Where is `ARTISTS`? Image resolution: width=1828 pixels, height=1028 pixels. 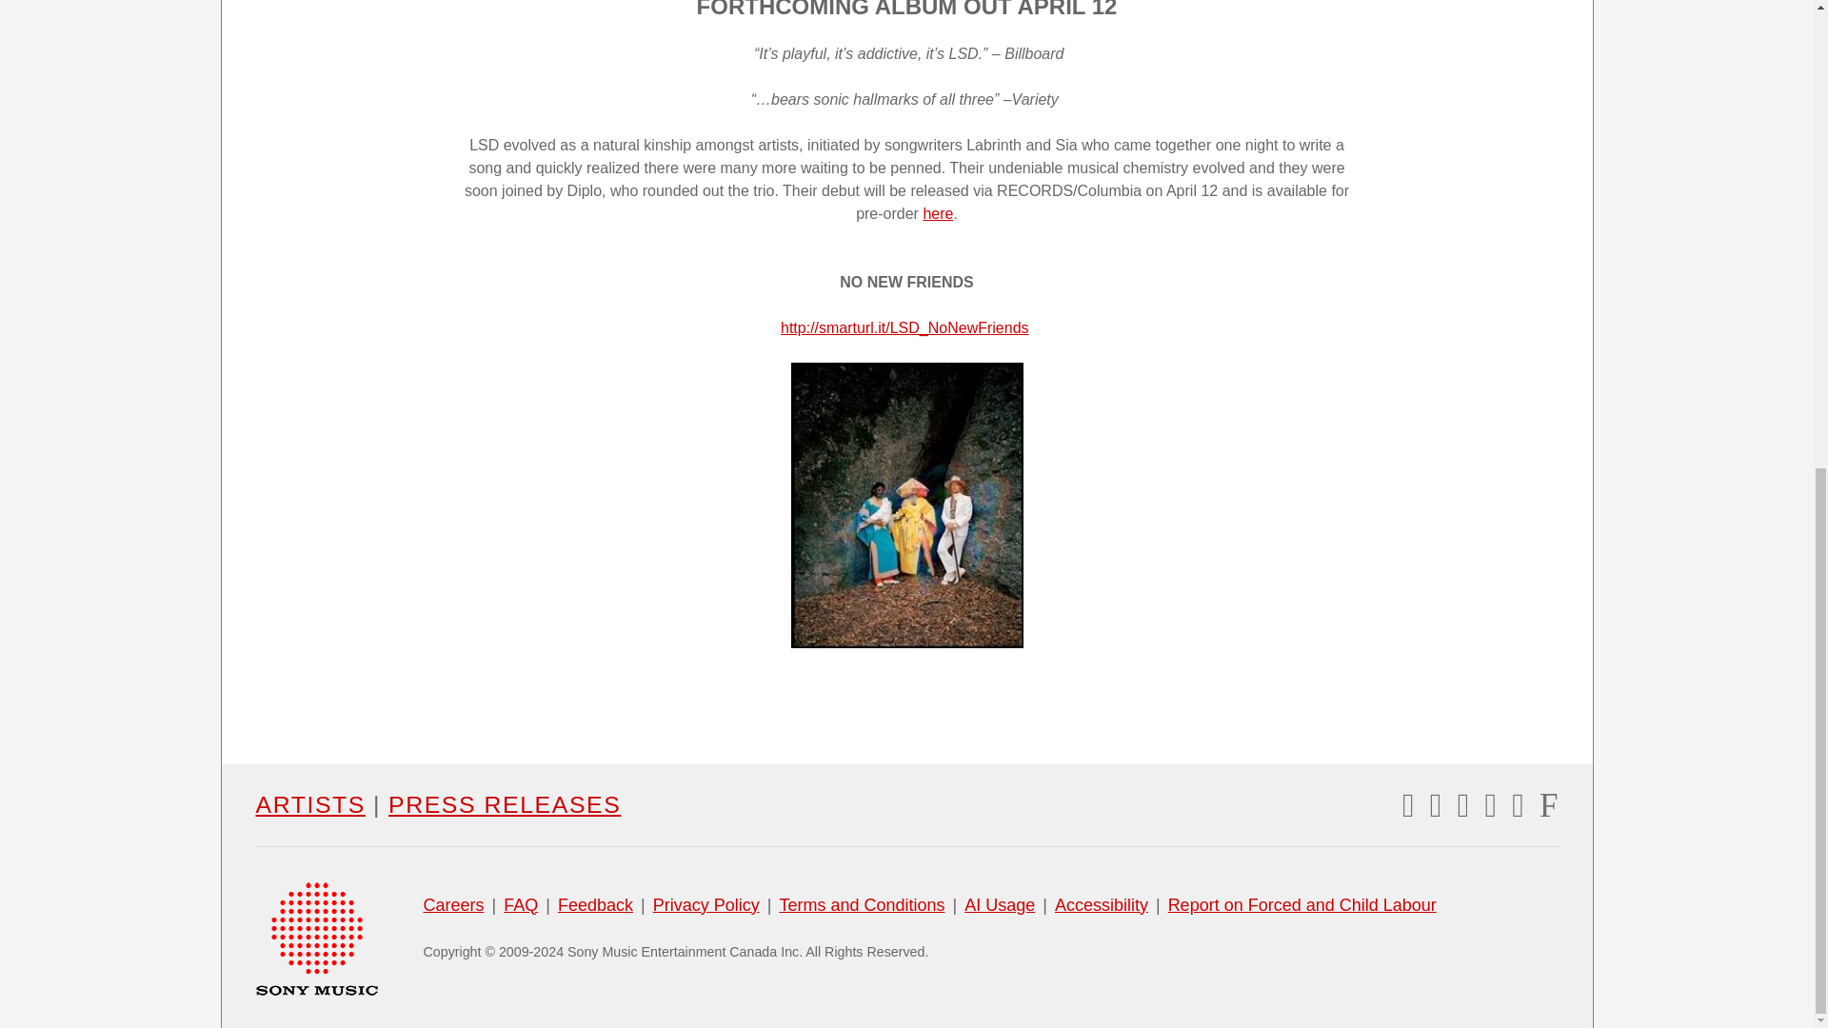
ARTISTS is located at coordinates (309, 805).